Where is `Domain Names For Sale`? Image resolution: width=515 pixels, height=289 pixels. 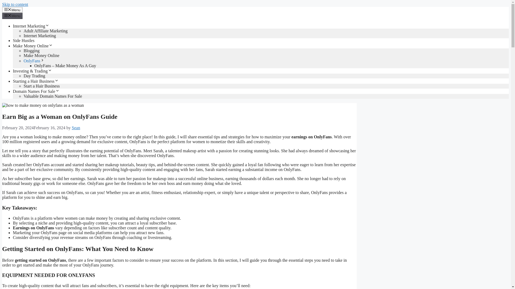 Domain Names For Sale is located at coordinates (36, 91).